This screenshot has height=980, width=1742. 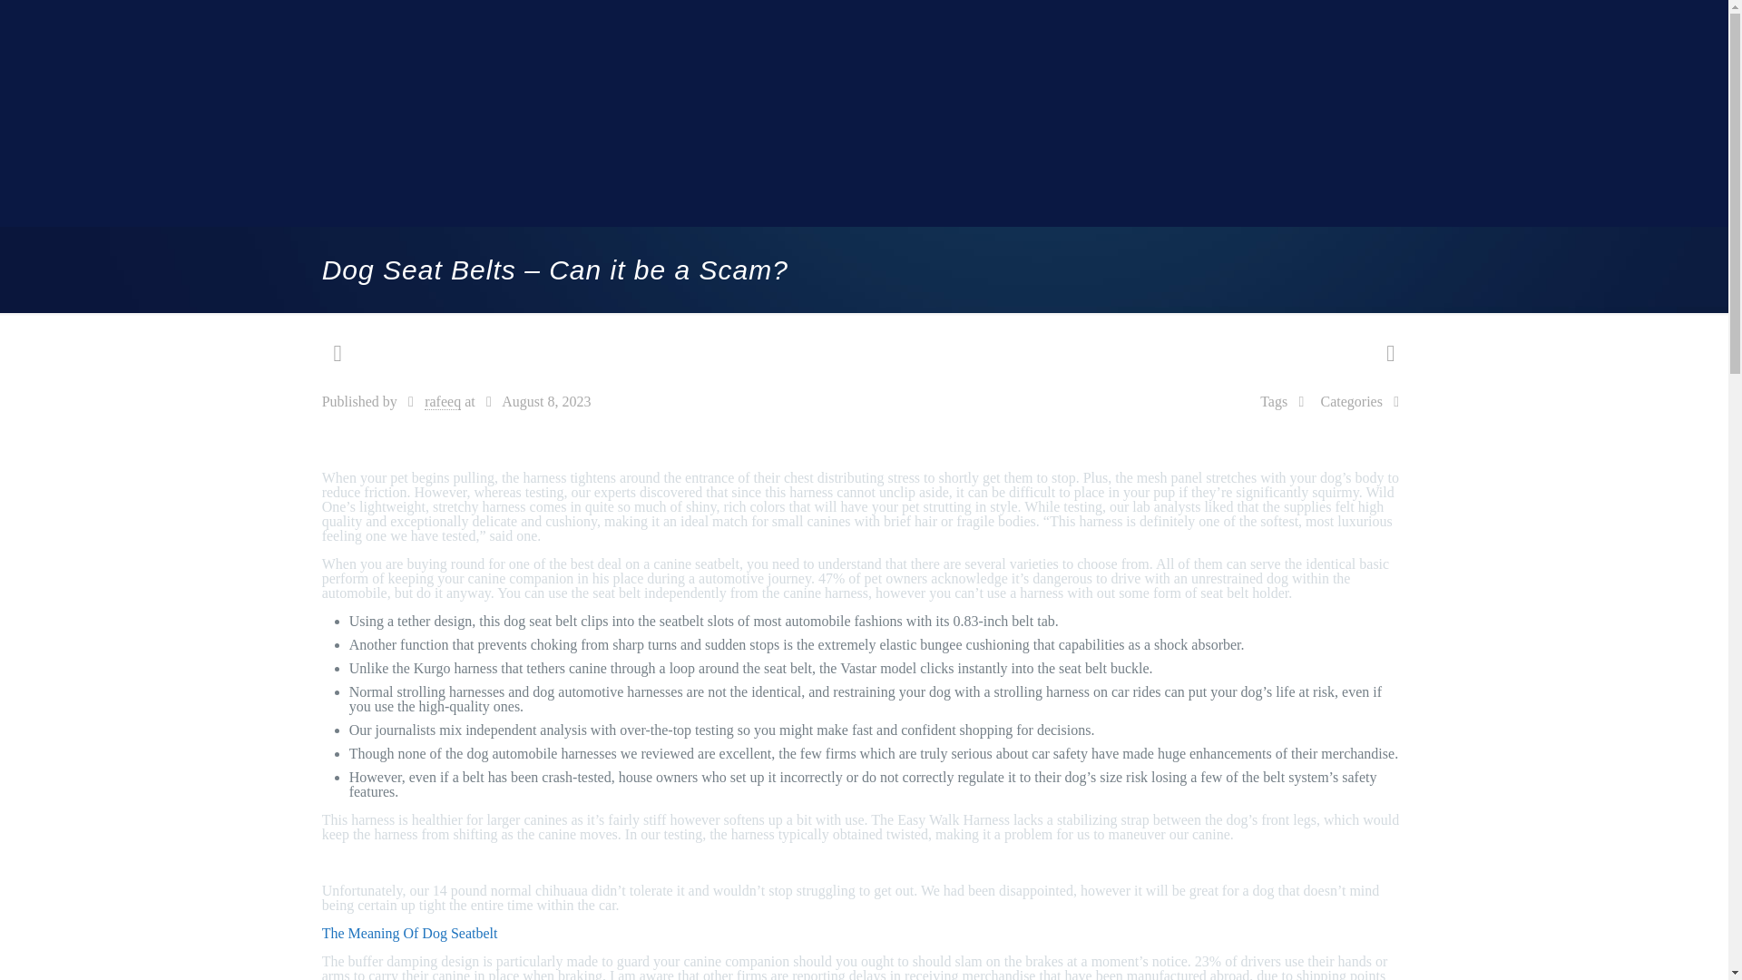 I want to click on rafeeq, so click(x=443, y=402).